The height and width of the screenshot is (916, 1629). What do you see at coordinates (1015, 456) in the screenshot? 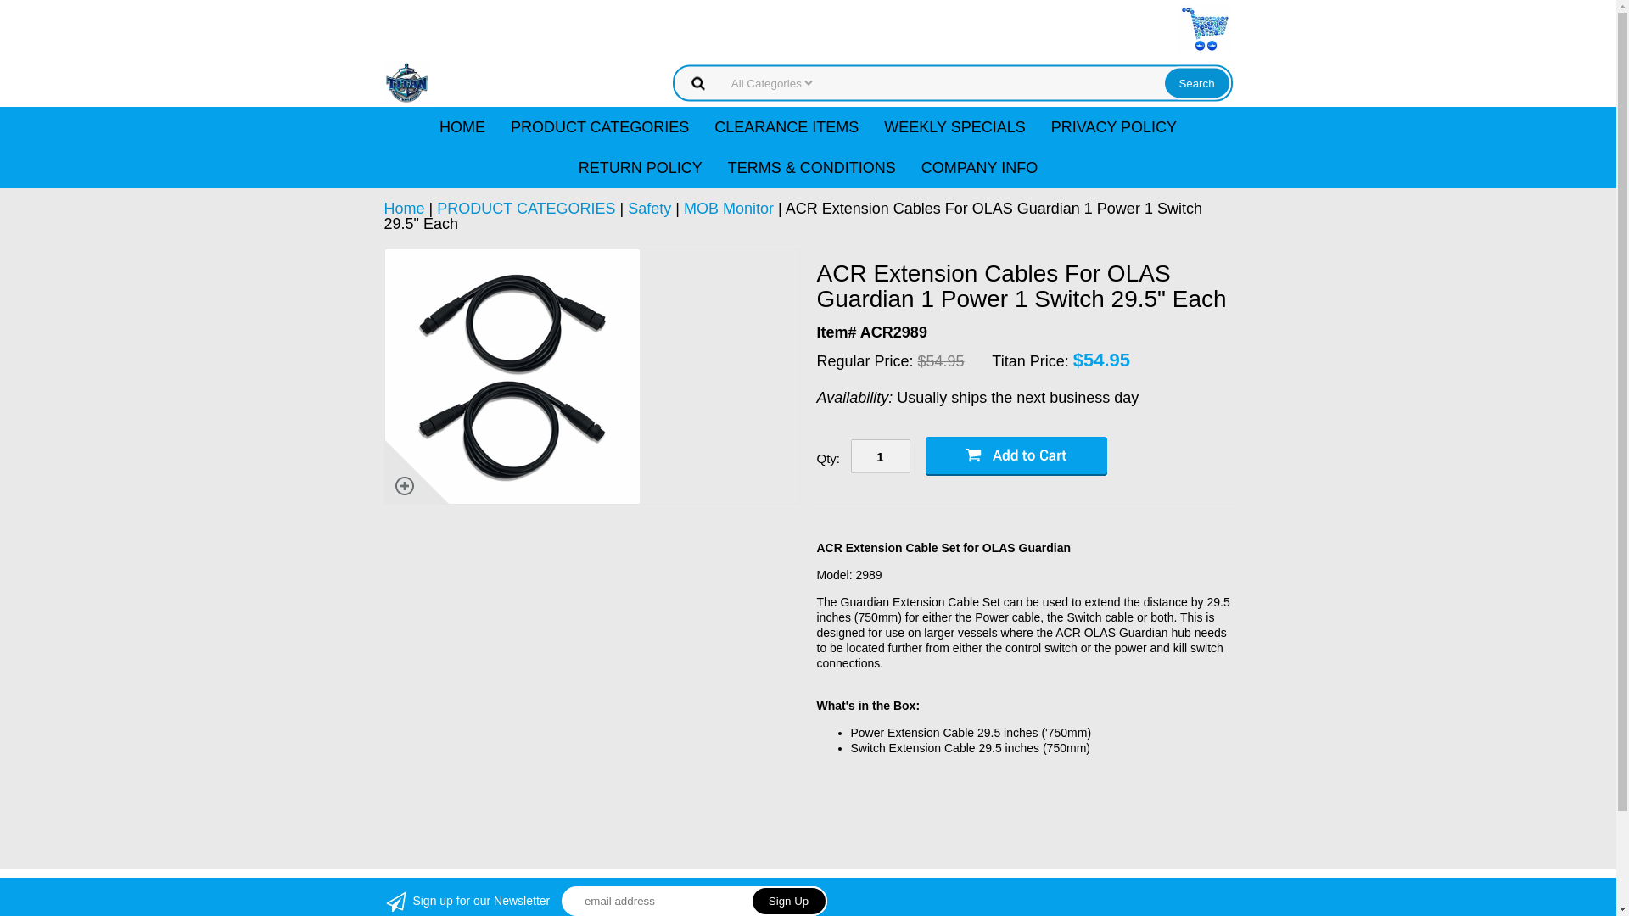
I see `Add To Cart` at bounding box center [1015, 456].